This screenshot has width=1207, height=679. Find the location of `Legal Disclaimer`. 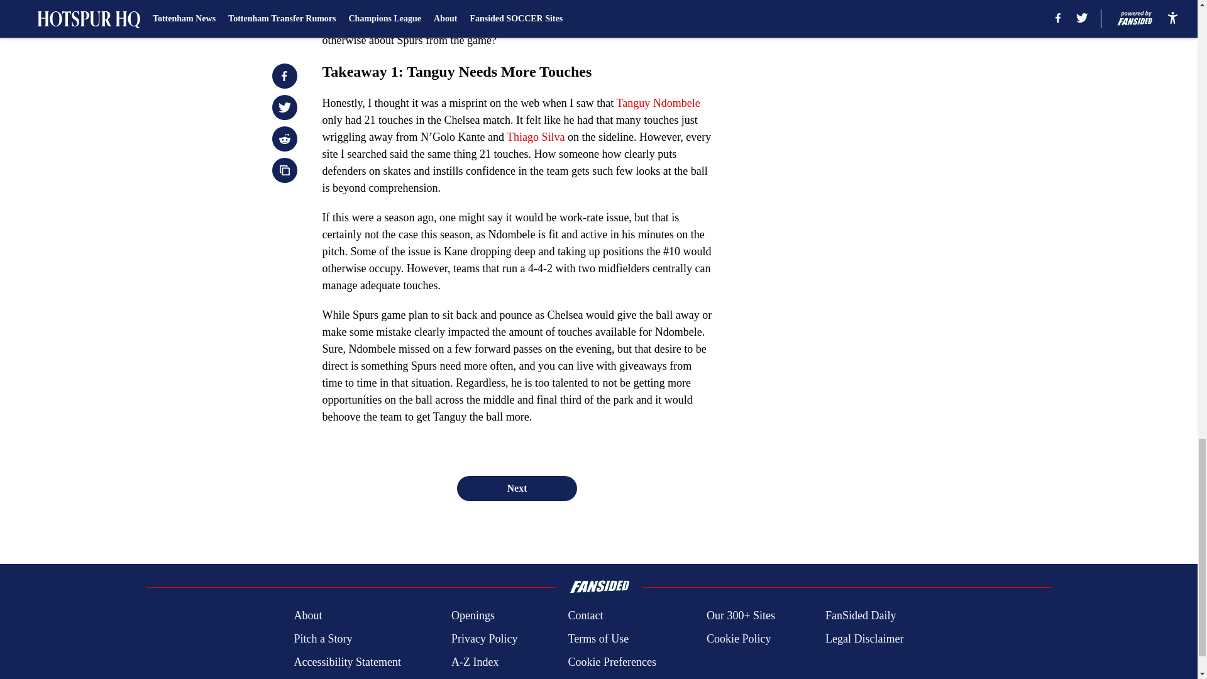

Legal Disclaimer is located at coordinates (864, 639).